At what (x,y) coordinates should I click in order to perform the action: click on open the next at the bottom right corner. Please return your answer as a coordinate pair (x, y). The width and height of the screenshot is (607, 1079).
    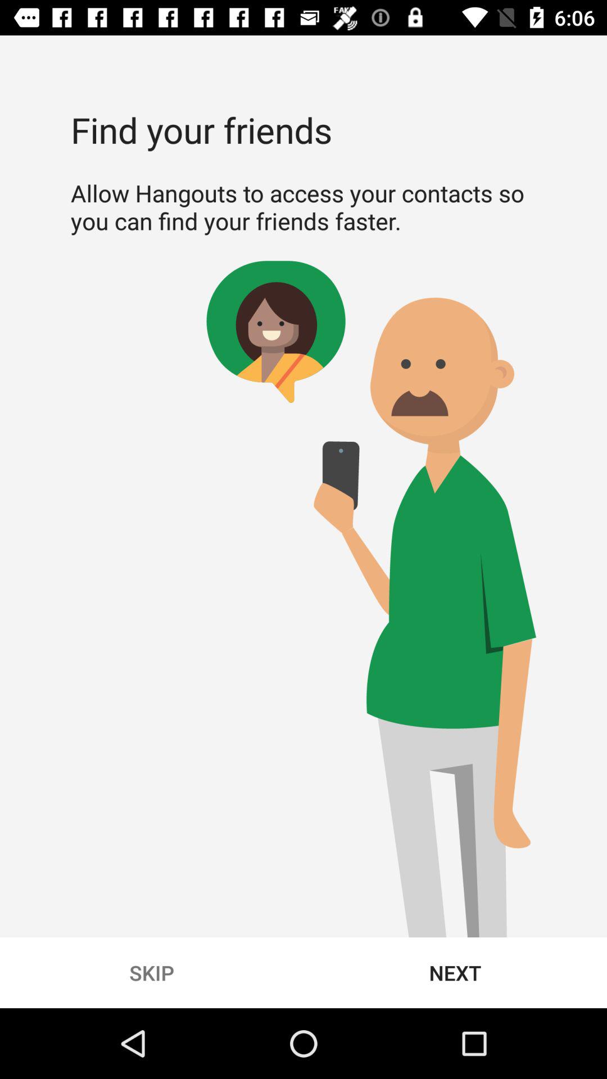
    Looking at the image, I should click on (455, 972).